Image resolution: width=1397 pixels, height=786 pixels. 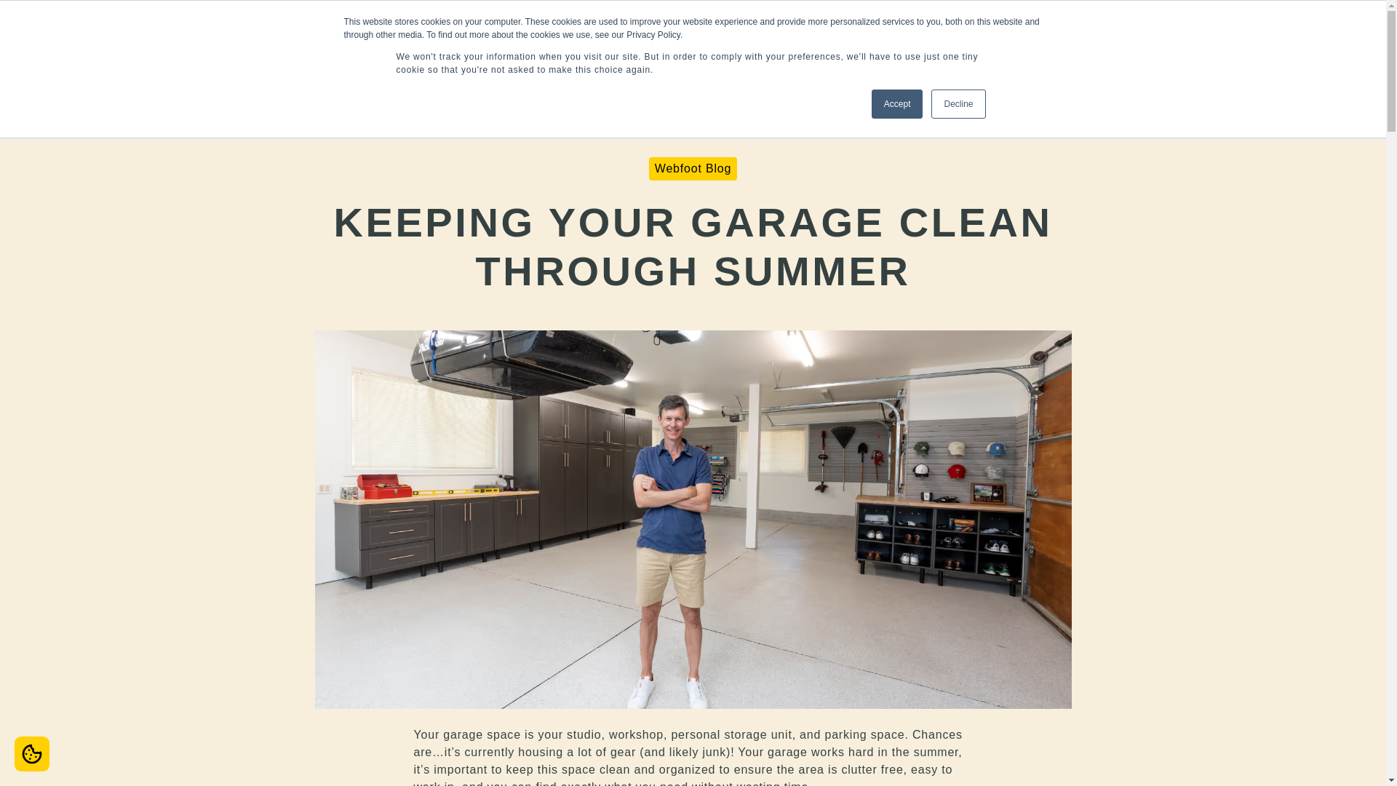 What do you see at coordinates (1000, 63) in the screenshot?
I see `CONCRETE COATINGS` at bounding box center [1000, 63].